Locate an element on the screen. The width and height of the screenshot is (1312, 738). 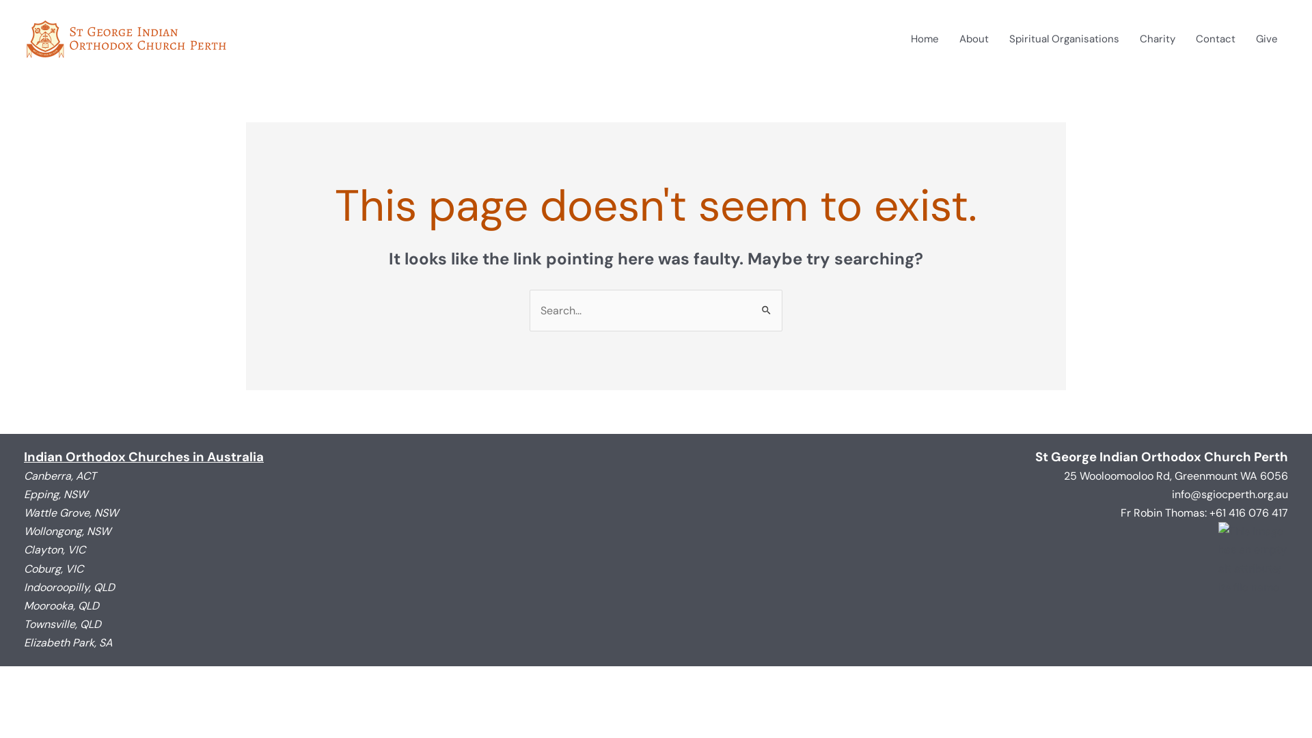
Elizabeth Park, SA is located at coordinates (68, 642).